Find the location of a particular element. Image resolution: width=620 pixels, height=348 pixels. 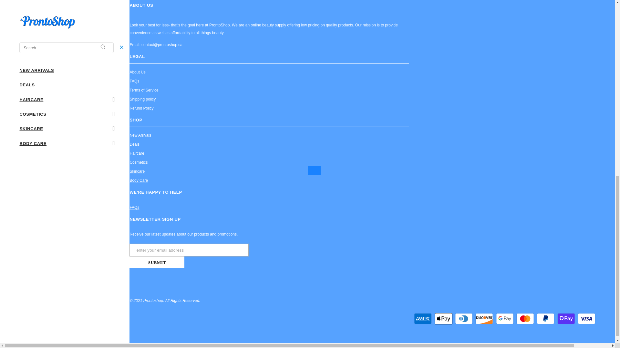

Submit is located at coordinates (157, 262).